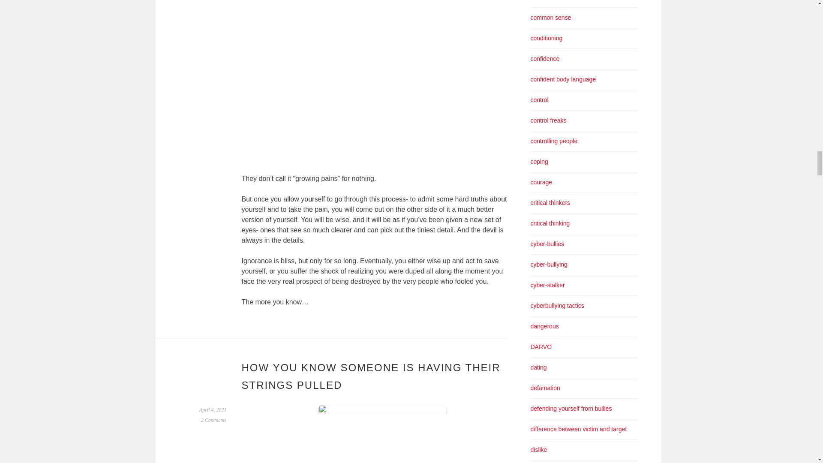 The height and width of the screenshot is (463, 823). Describe the element at coordinates (213, 410) in the screenshot. I see `April 4, 2021` at that location.